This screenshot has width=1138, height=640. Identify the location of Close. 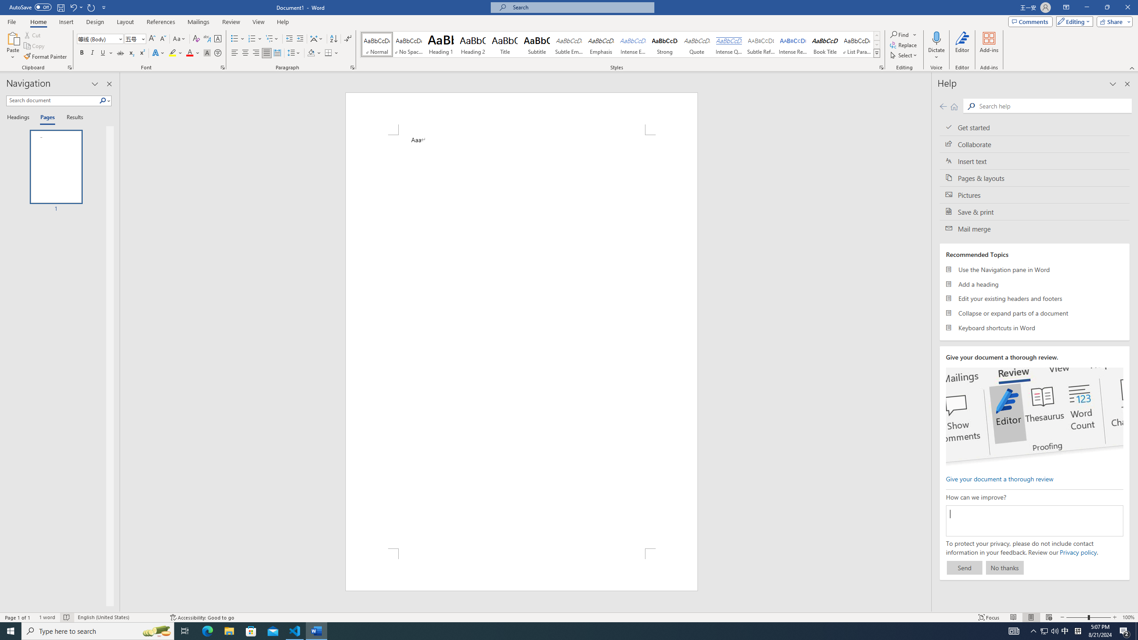
(1127, 8).